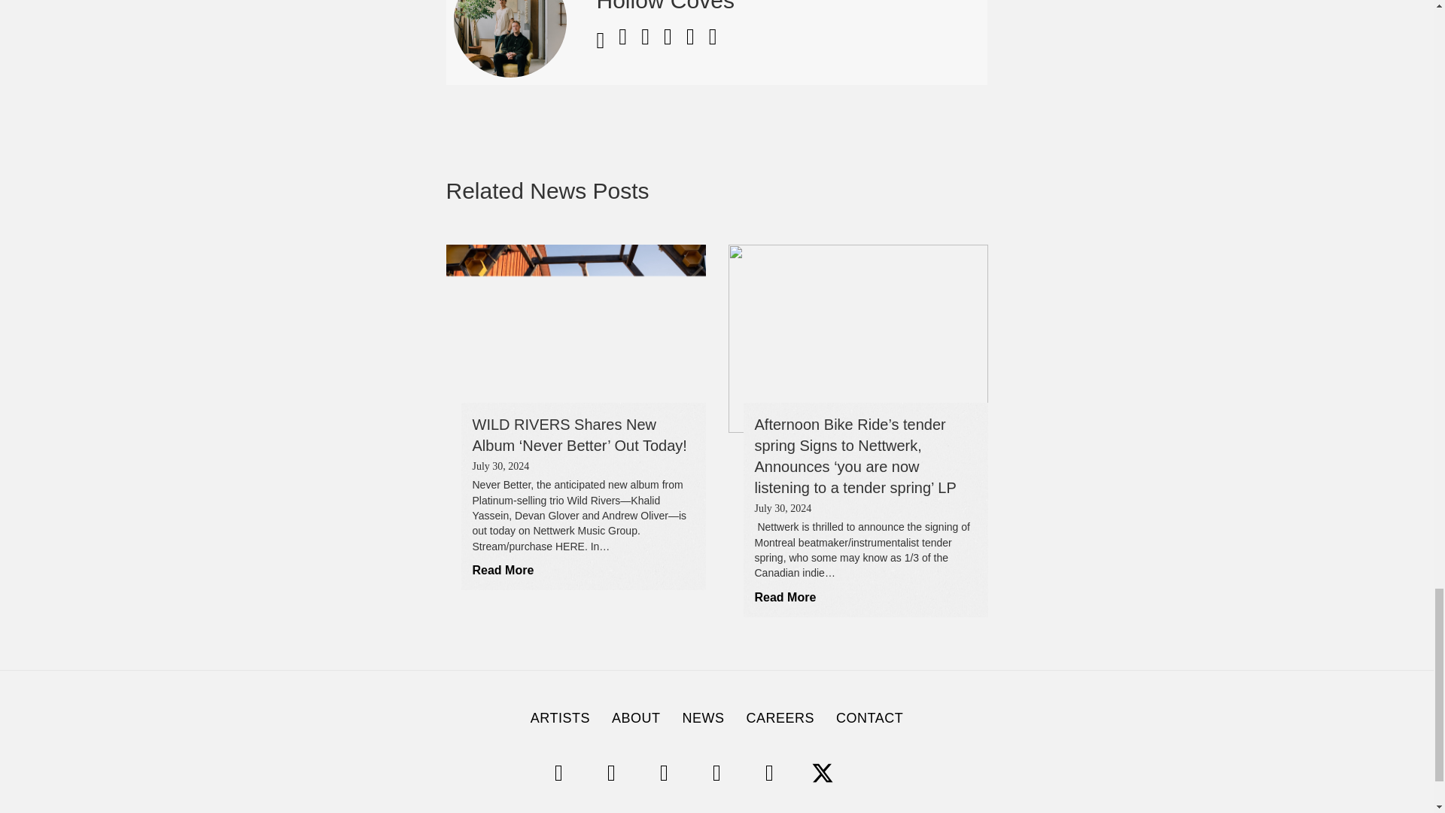 This screenshot has height=813, width=1445. What do you see at coordinates (780, 718) in the screenshot?
I see `CAREERS` at bounding box center [780, 718].